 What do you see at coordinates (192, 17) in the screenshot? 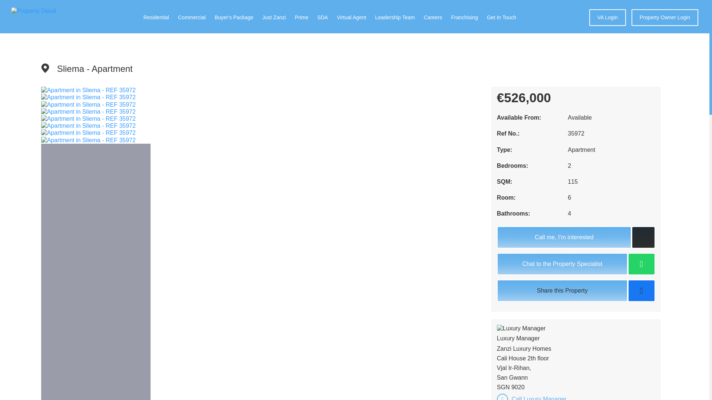
I see `Commercial` at bounding box center [192, 17].